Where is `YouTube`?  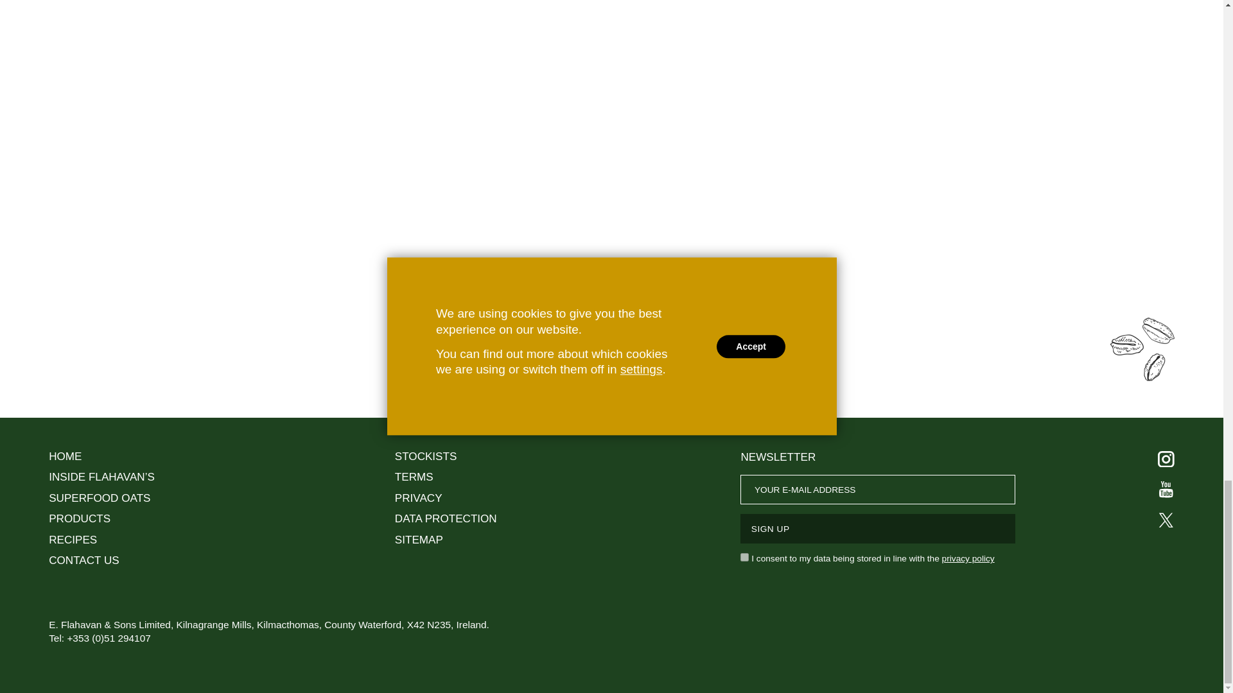
YouTube is located at coordinates (1165, 489).